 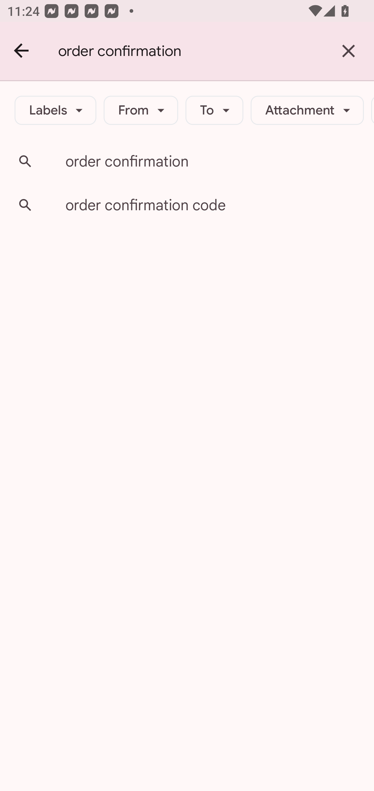 I want to click on Back, so click(x=22, y=51).